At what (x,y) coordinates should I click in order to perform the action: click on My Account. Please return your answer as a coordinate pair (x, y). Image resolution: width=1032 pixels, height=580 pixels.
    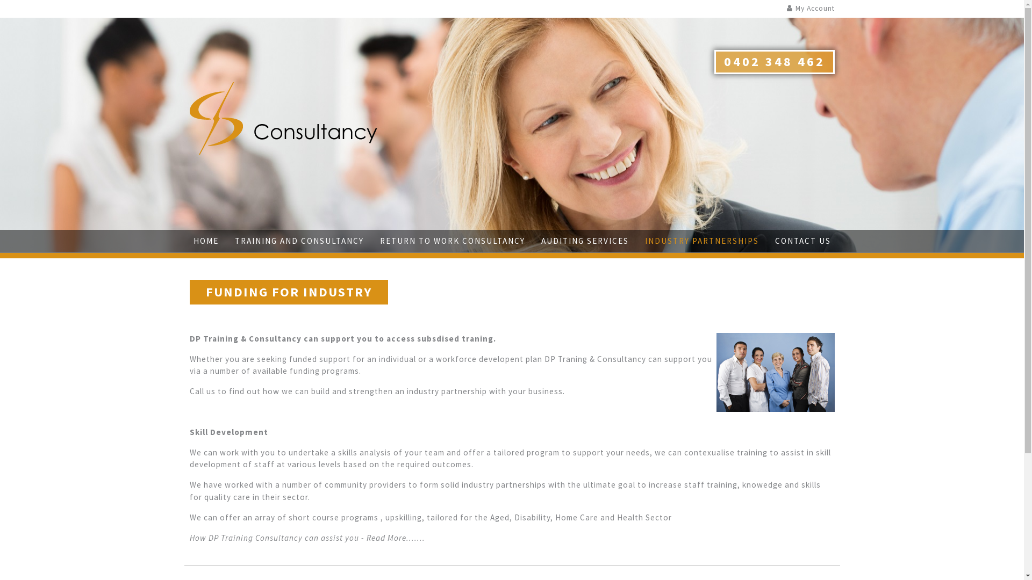
    Looking at the image, I should click on (815, 9).